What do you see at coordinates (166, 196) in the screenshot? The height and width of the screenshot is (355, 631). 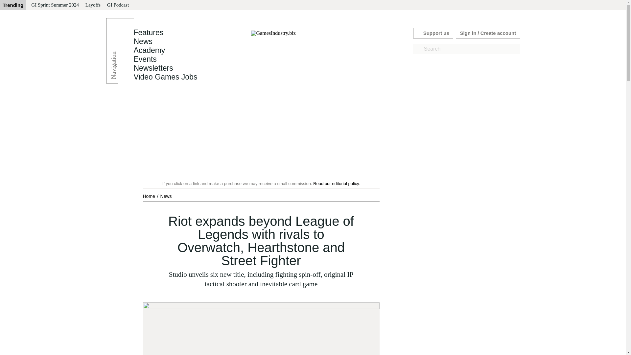 I see `News` at bounding box center [166, 196].